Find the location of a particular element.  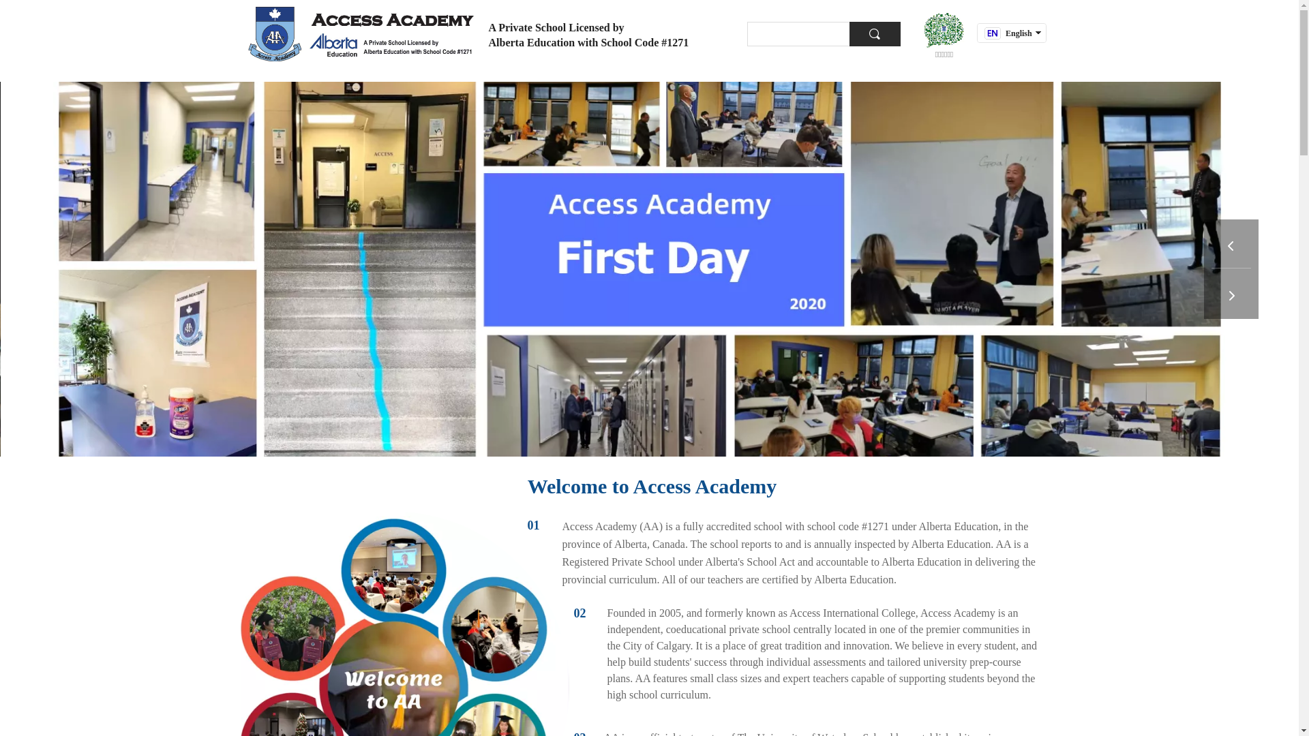

  English is located at coordinates (1008, 33).